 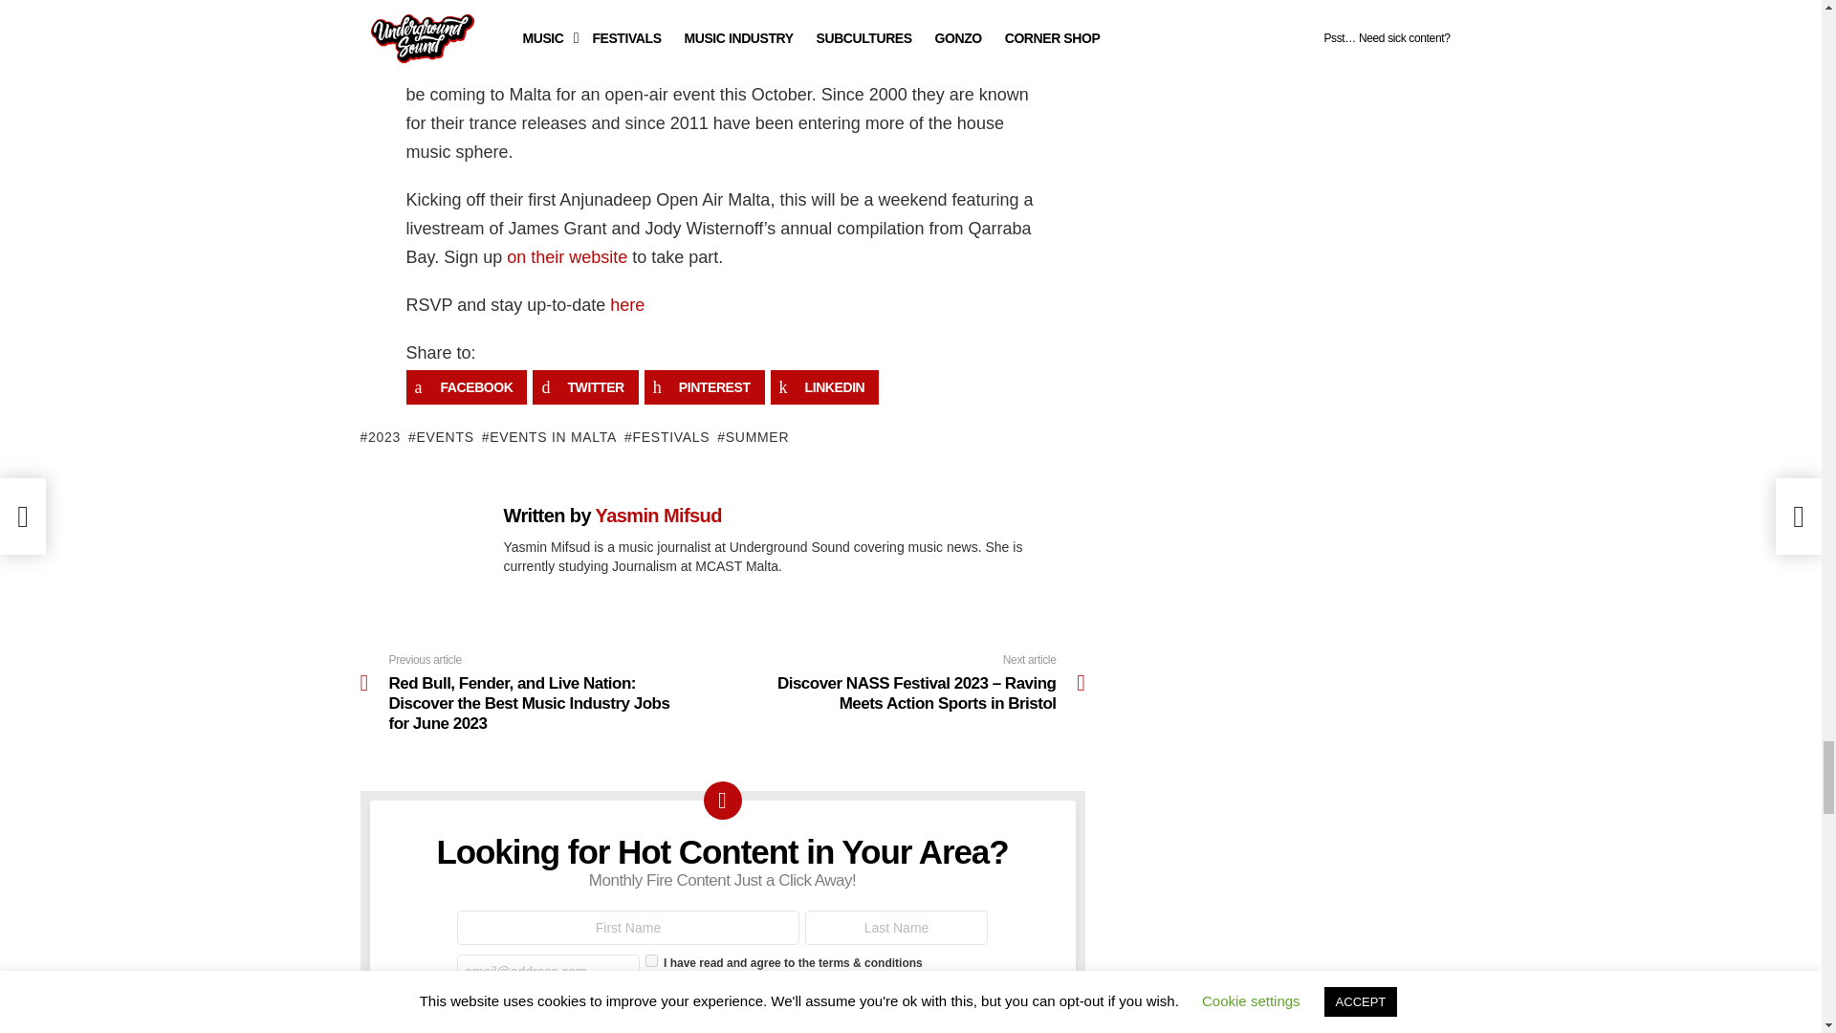 I want to click on Subscribe, so click(x=515, y=1016).